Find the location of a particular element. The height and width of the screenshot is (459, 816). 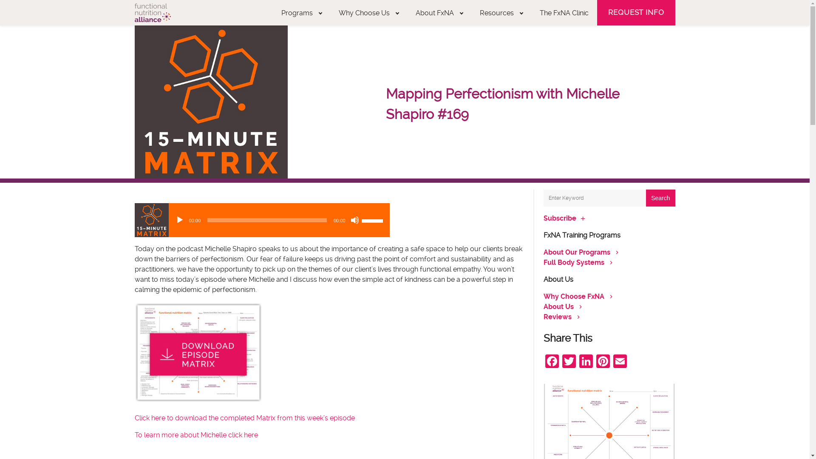

Use Up/Down Arrow keys to increase or decrease volume. is located at coordinates (373, 220).